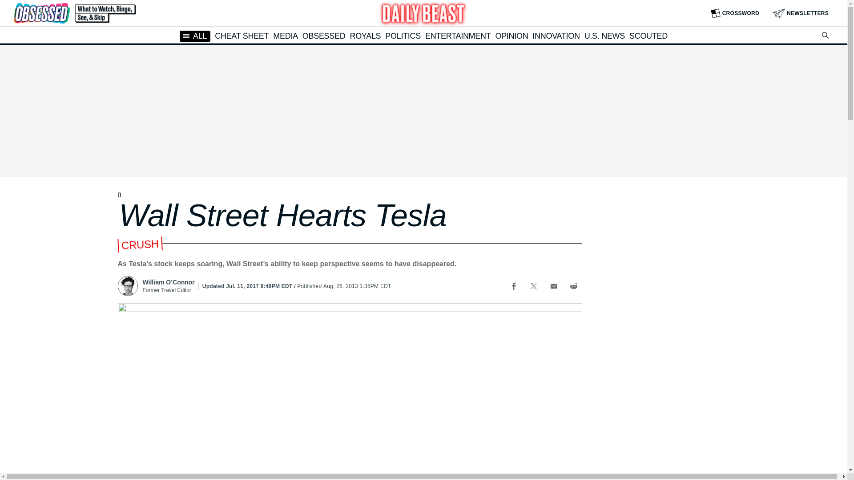 Image resolution: width=854 pixels, height=480 pixels. What do you see at coordinates (458, 36) in the screenshot?
I see `ENTERTAINMENT` at bounding box center [458, 36].